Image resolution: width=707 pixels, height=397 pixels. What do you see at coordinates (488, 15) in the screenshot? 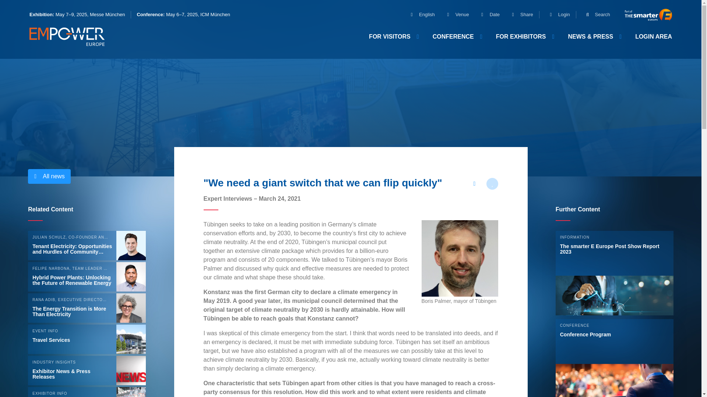
I see `Date` at bounding box center [488, 15].